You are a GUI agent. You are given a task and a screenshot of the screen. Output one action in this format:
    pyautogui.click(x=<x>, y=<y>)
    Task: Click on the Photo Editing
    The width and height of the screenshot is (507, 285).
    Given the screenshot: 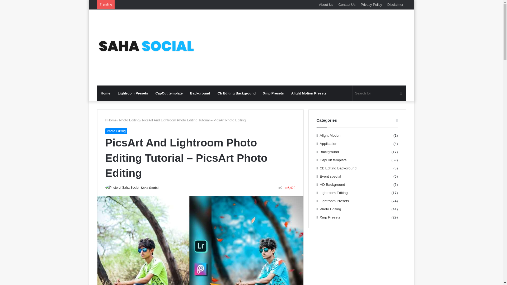 What is the action you would take?
    pyautogui.click(x=129, y=120)
    